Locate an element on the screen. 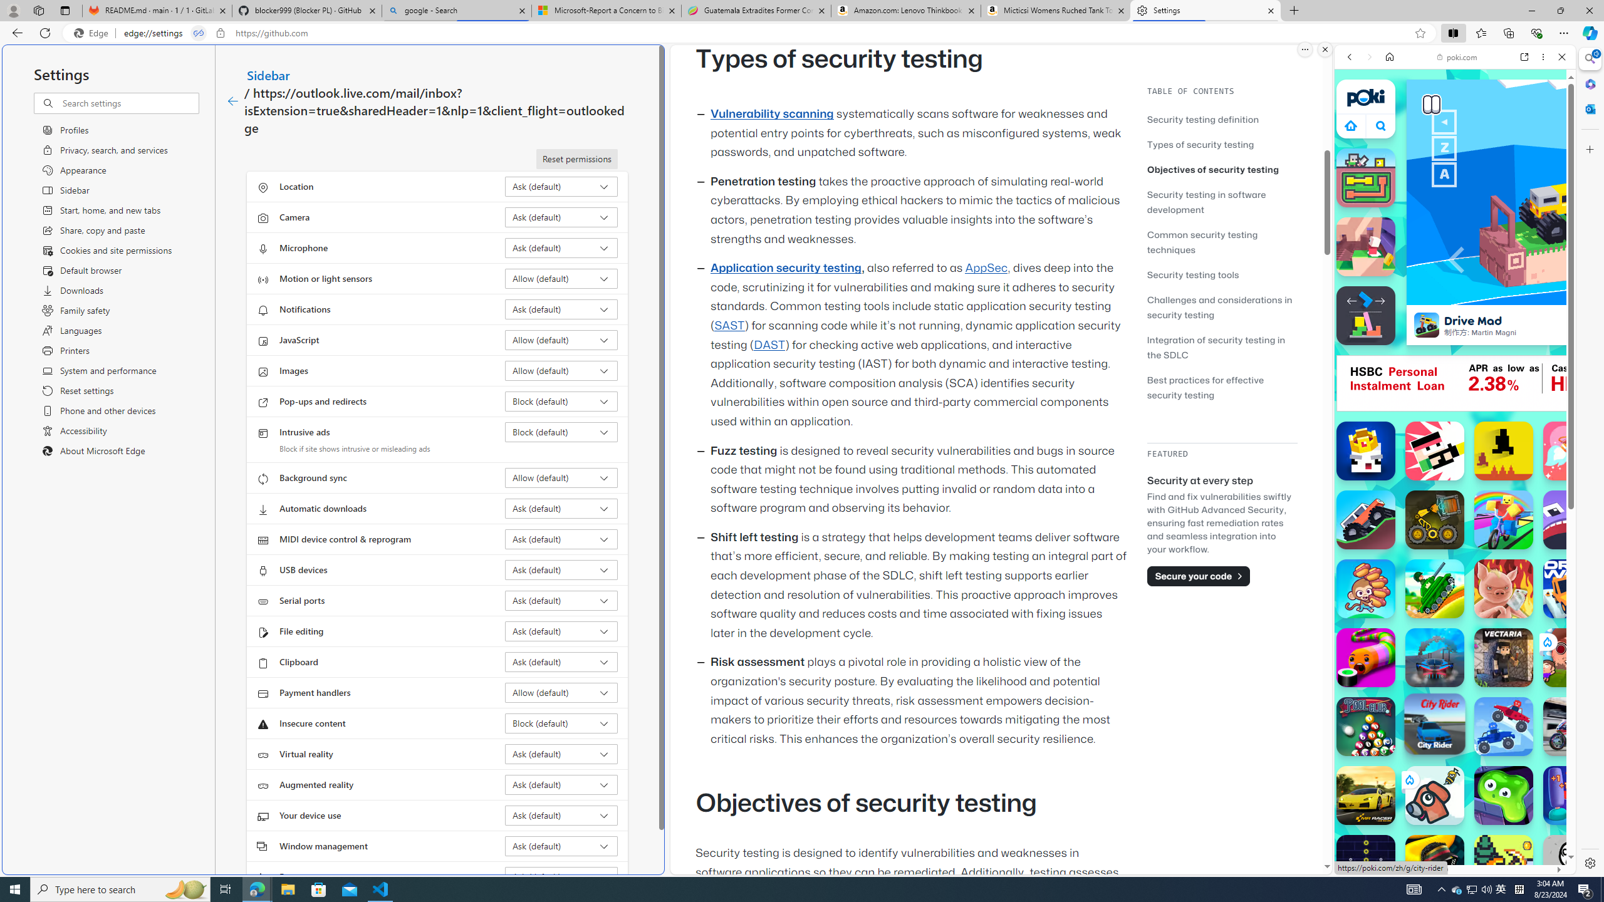 The height and width of the screenshot is (902, 1604). poki.com is located at coordinates (1457, 57).